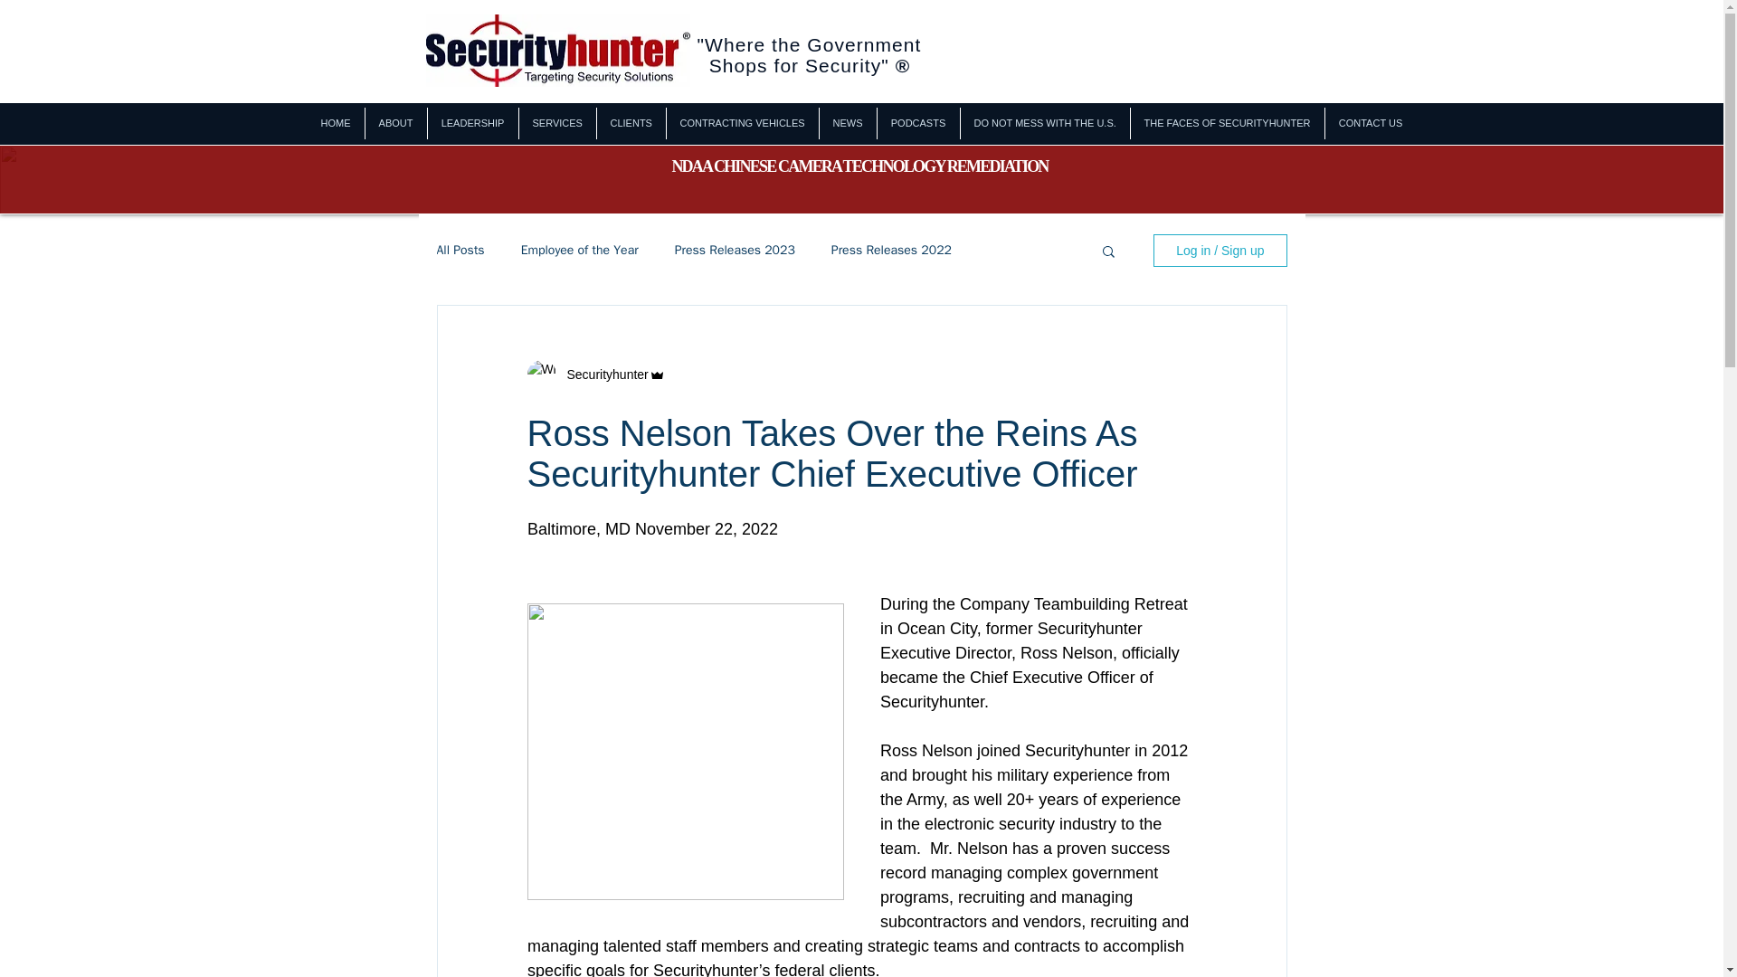 The width and height of the screenshot is (1737, 977). What do you see at coordinates (918, 123) in the screenshot?
I see `PODCASTS` at bounding box center [918, 123].